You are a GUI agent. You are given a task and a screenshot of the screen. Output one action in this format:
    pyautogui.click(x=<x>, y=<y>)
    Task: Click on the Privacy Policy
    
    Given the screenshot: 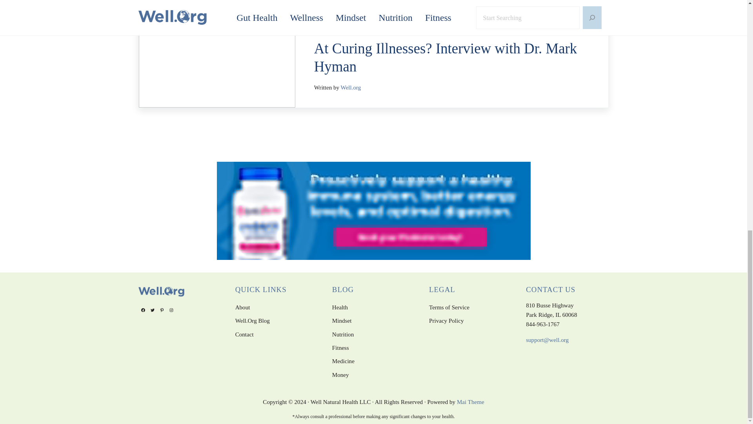 What is the action you would take?
    pyautogui.click(x=446, y=320)
    